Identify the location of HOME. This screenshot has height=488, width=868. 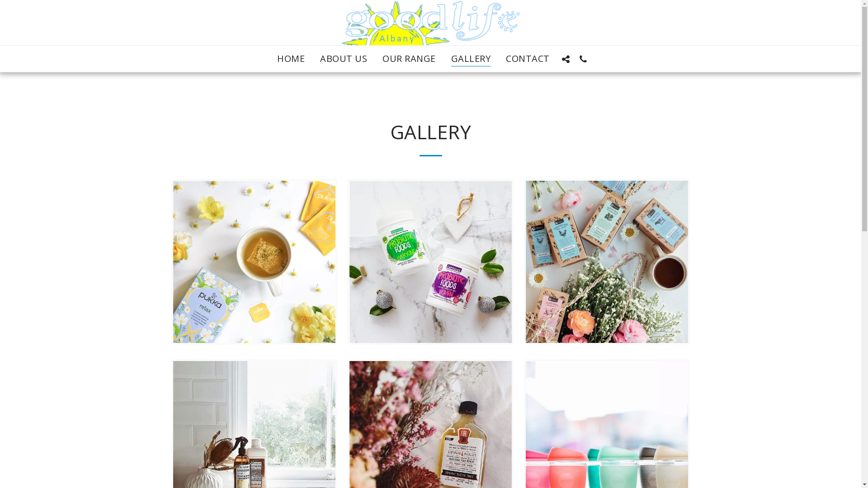
(291, 59).